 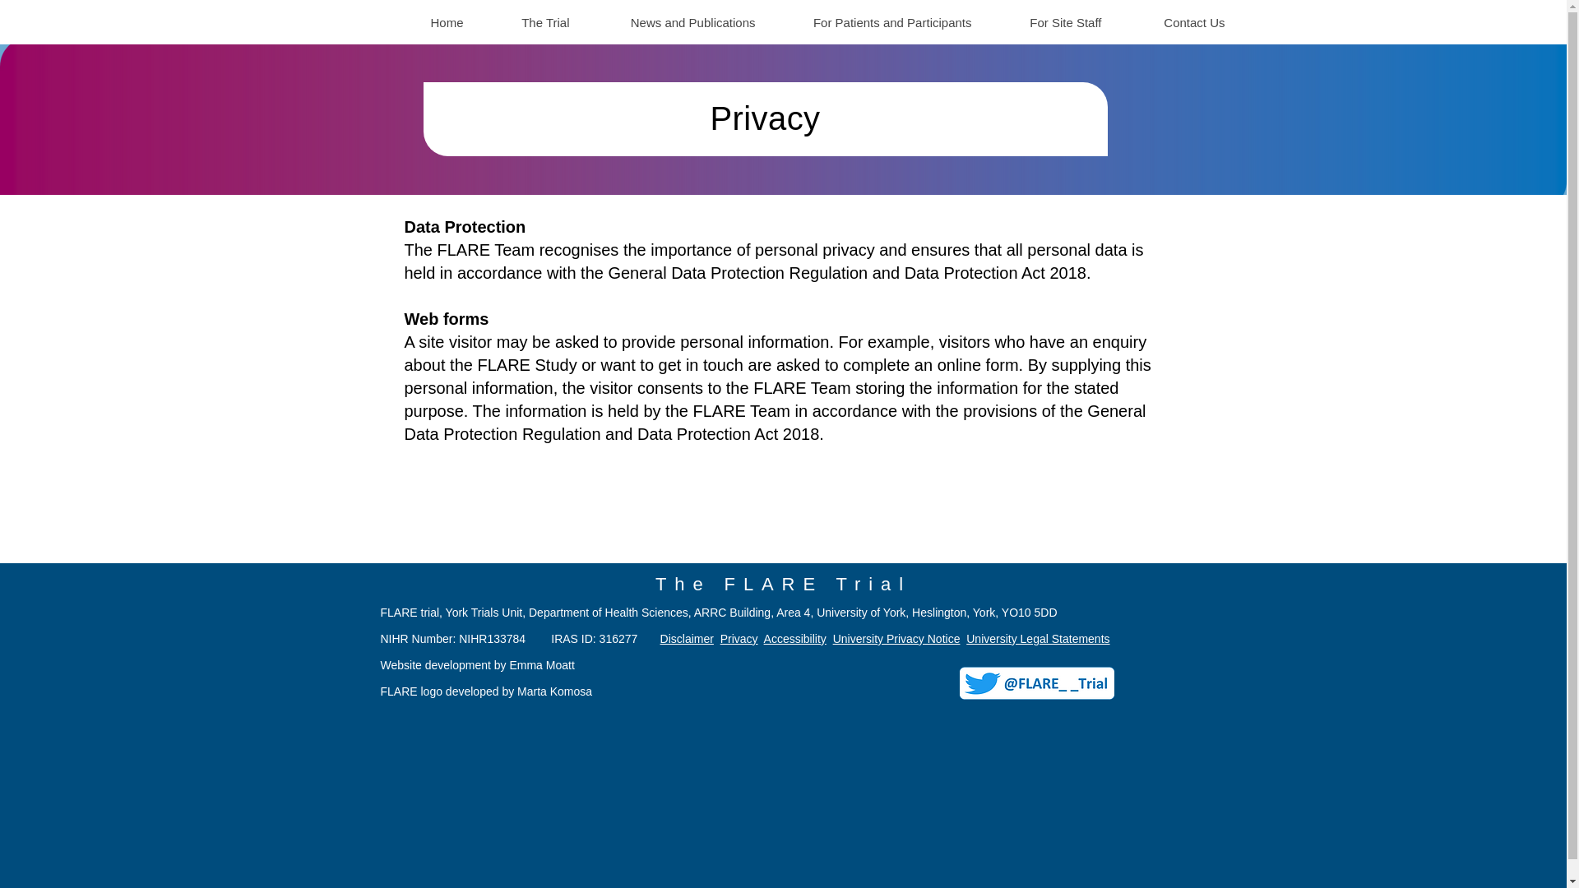 I want to click on Disclaimer, so click(x=686, y=638).